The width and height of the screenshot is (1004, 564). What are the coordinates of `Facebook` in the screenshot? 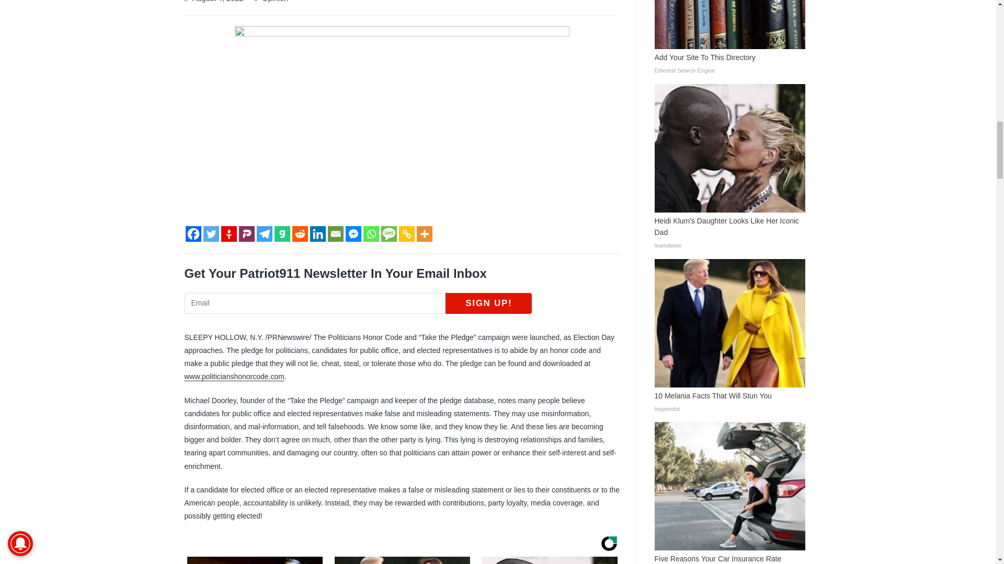 It's located at (192, 234).